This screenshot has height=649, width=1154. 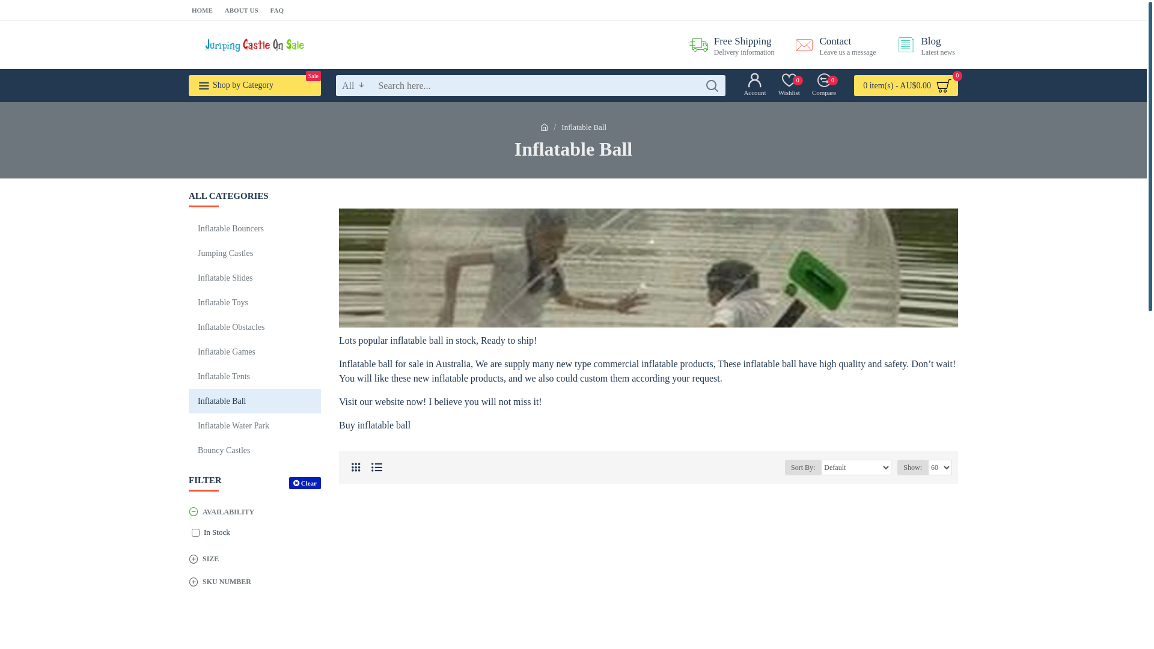 I want to click on HOME, so click(x=202, y=11).